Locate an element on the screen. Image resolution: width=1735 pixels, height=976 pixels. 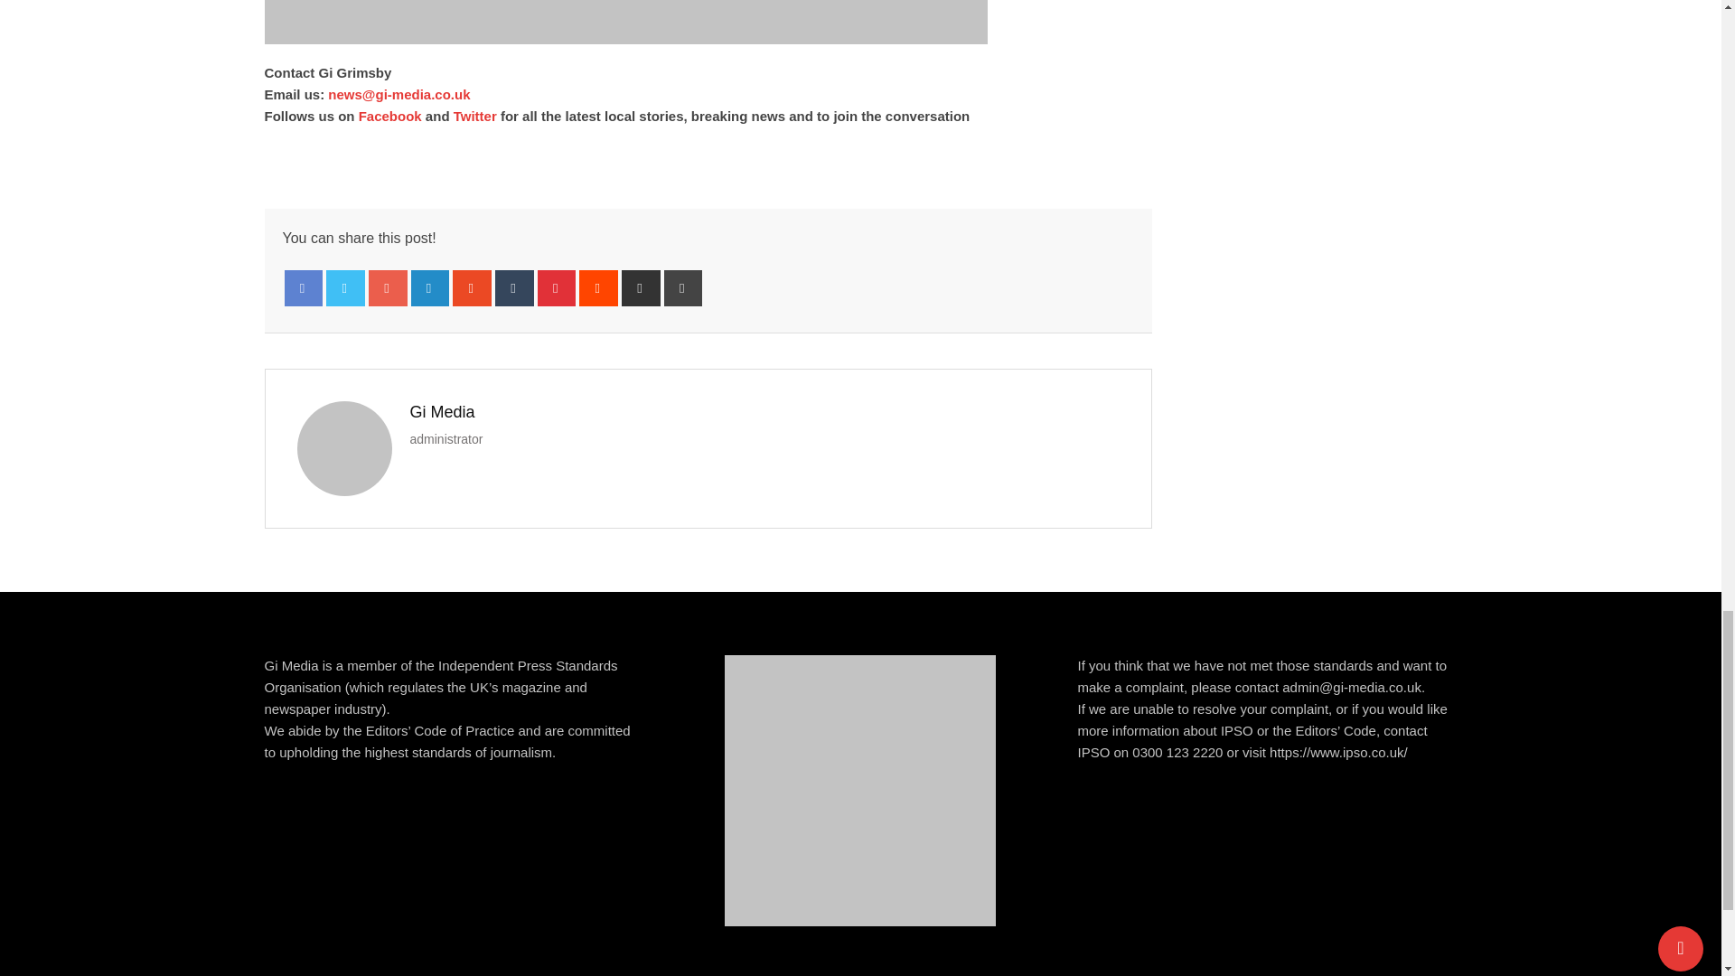
Posts by Gi Media is located at coordinates (443, 412).